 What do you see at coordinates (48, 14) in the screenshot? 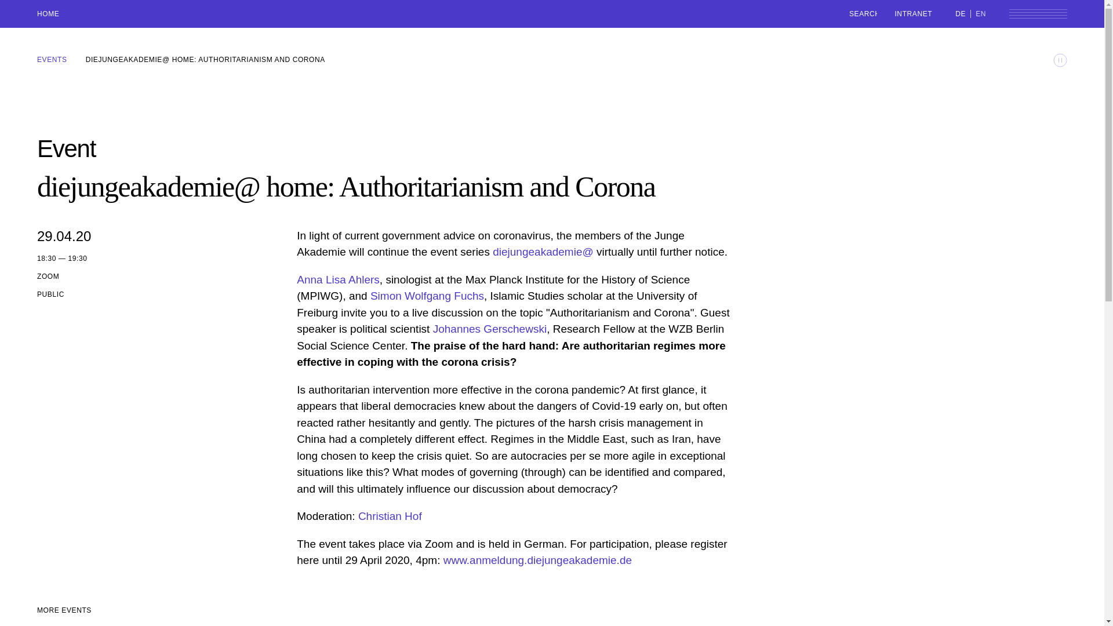
I see `HOME` at bounding box center [48, 14].